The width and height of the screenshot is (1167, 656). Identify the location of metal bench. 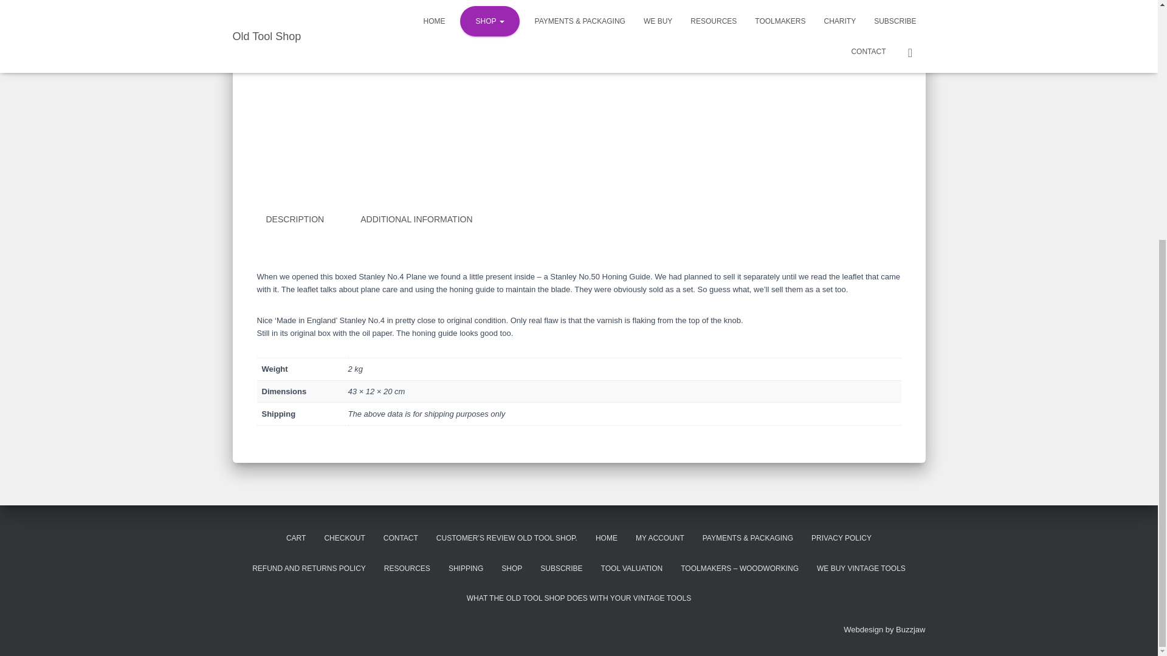
(647, 38).